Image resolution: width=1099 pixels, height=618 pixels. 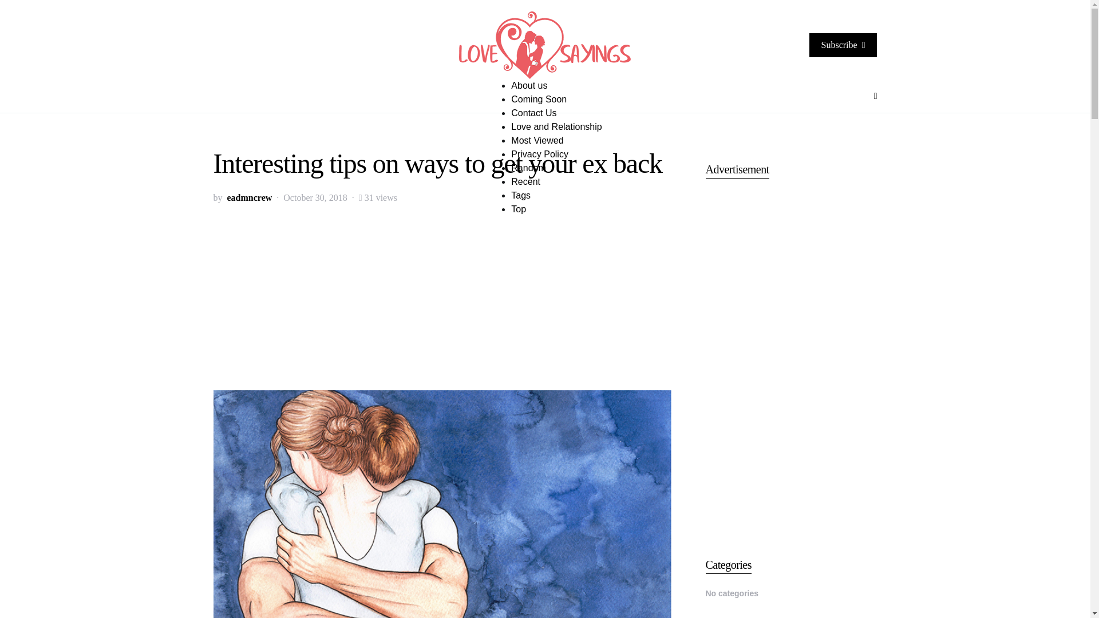 I want to click on Subscribe, so click(x=843, y=45).